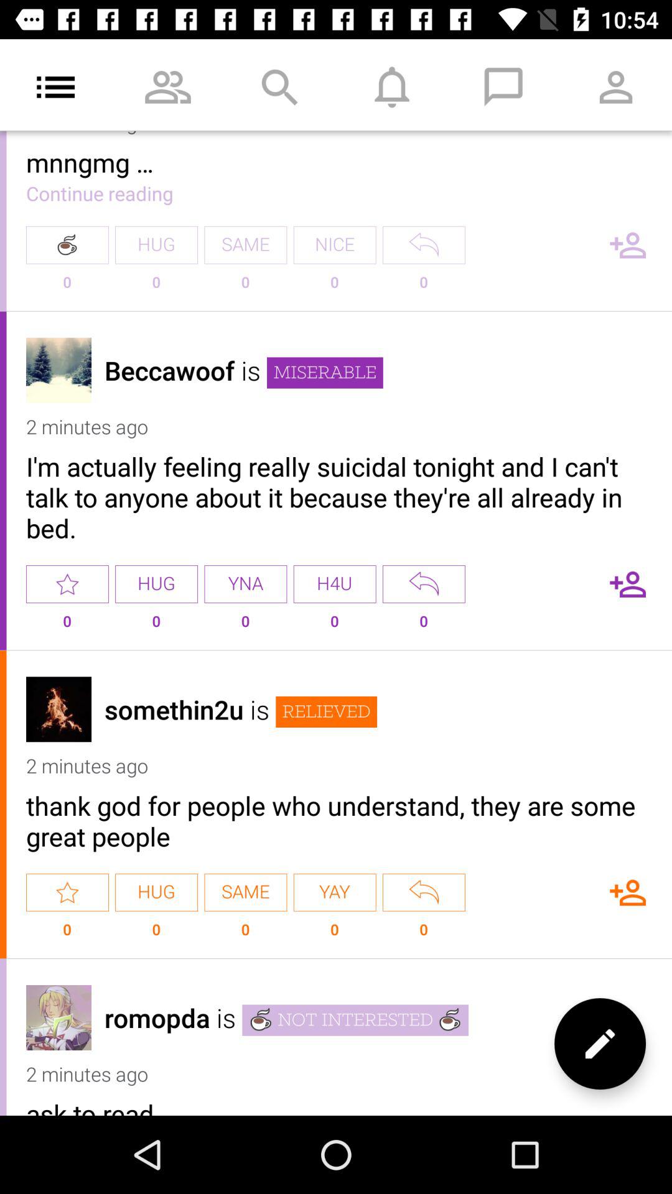 The width and height of the screenshot is (672, 1194). Describe the element at coordinates (58, 709) in the screenshot. I see `go to user profile` at that location.